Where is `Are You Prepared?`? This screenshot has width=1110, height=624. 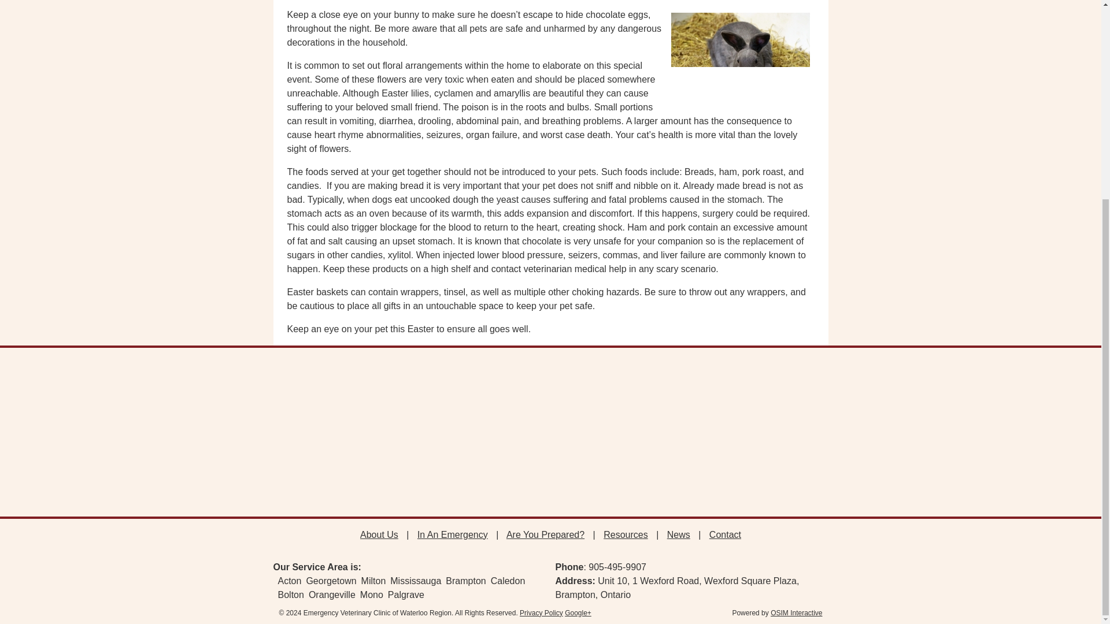
Are You Prepared? is located at coordinates (545, 534).